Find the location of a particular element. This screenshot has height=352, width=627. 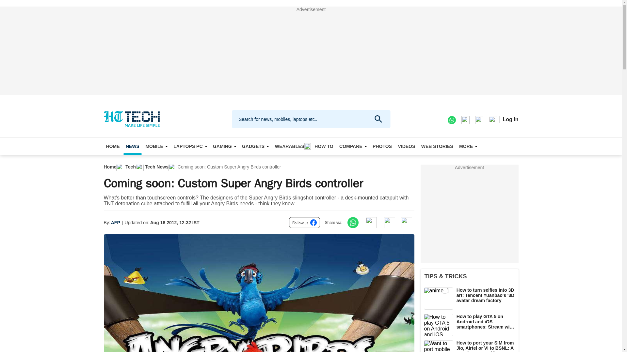

COMPARE is located at coordinates (353, 146).